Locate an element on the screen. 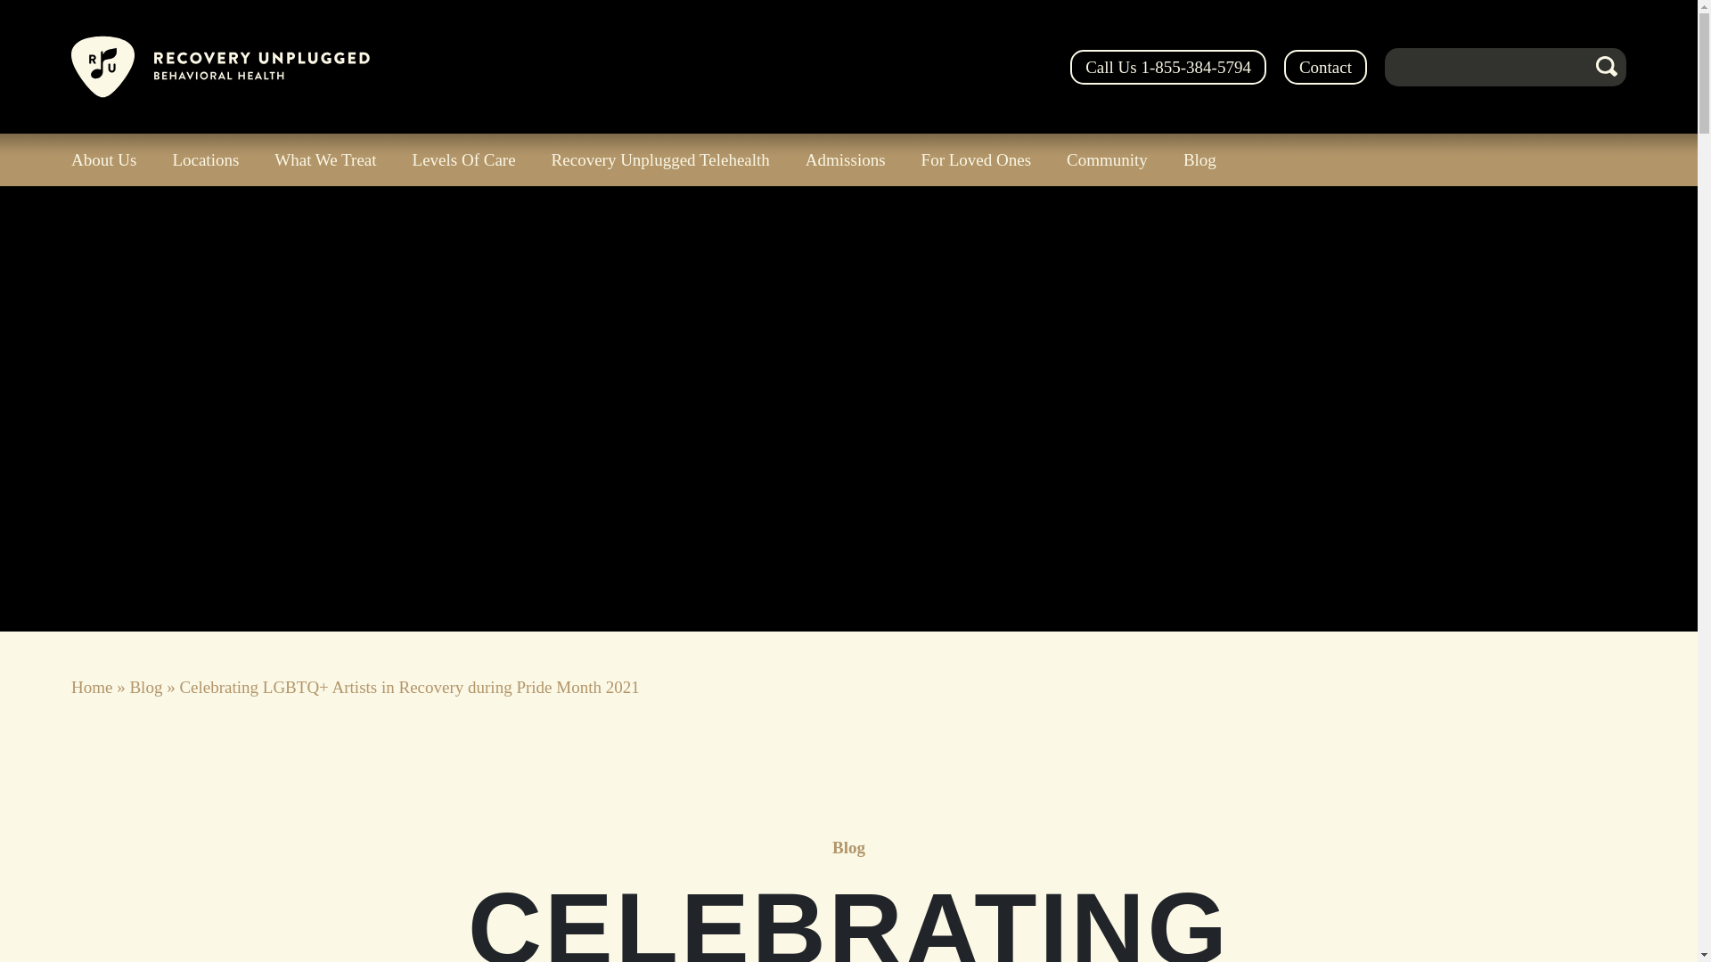 Image resolution: width=1711 pixels, height=962 pixels. Admissions is located at coordinates (845, 160).